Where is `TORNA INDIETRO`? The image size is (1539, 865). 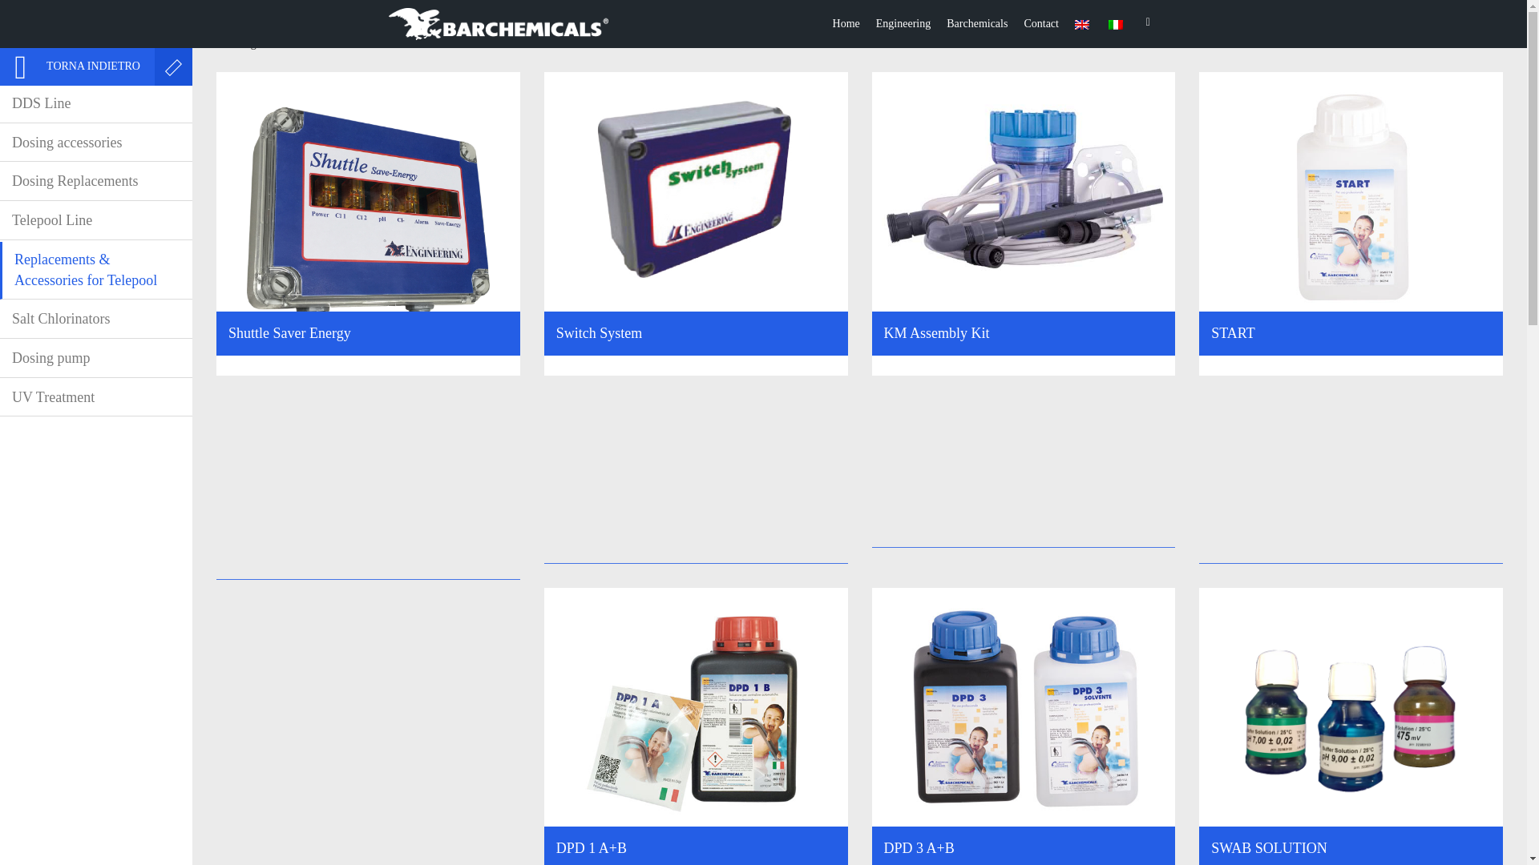
TORNA INDIETRO is located at coordinates (77, 66).